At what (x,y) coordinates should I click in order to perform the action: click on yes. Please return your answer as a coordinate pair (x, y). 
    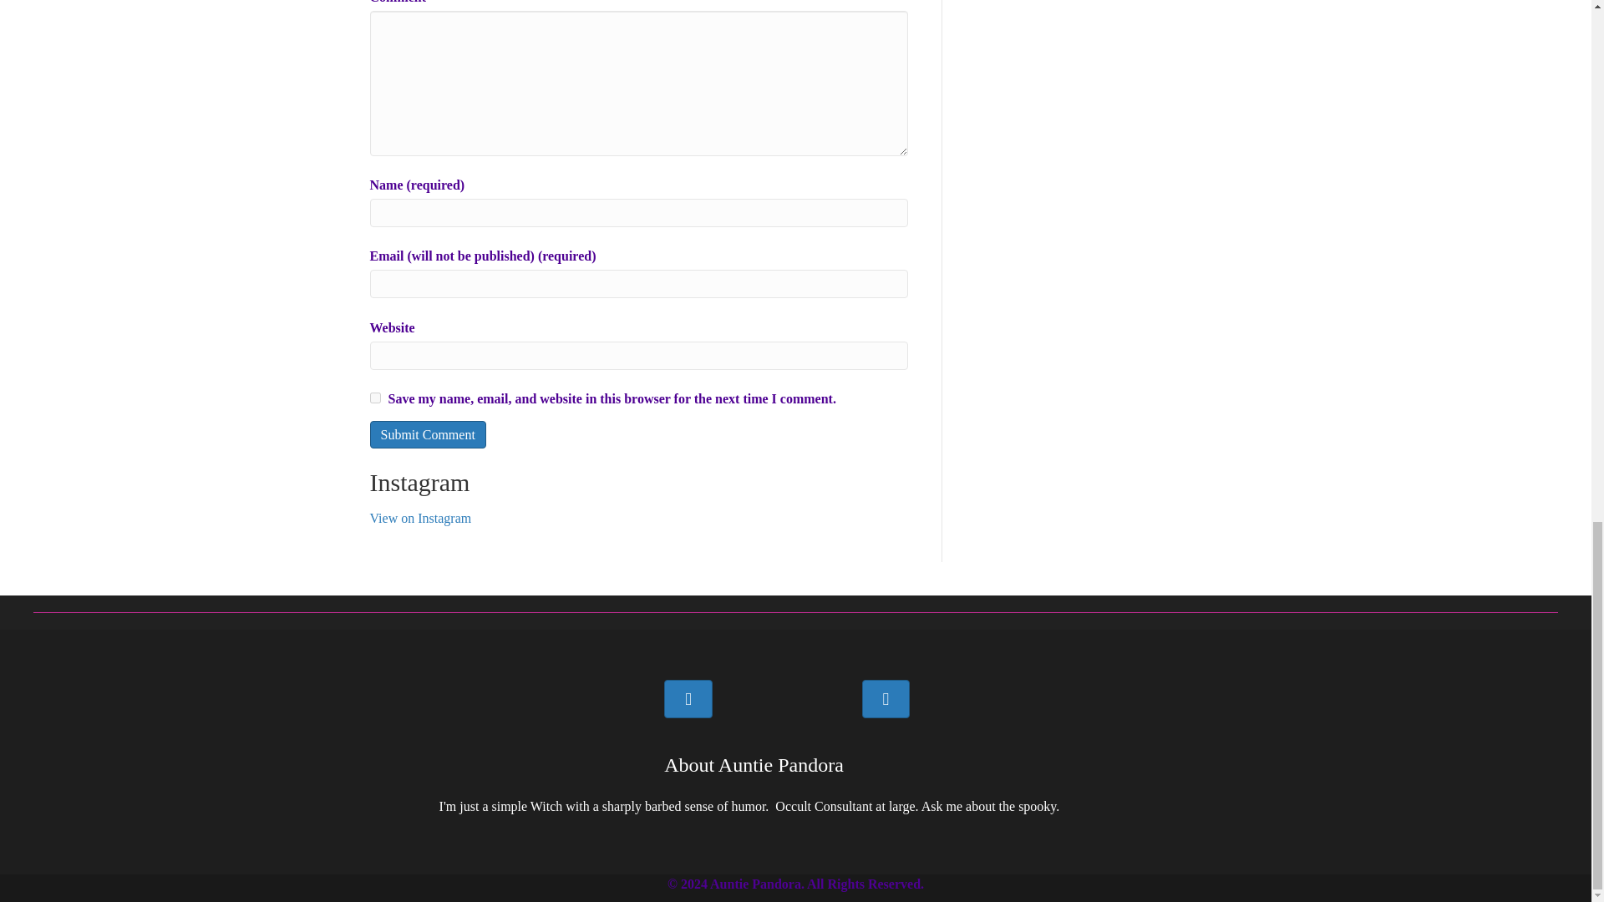
    Looking at the image, I should click on (374, 398).